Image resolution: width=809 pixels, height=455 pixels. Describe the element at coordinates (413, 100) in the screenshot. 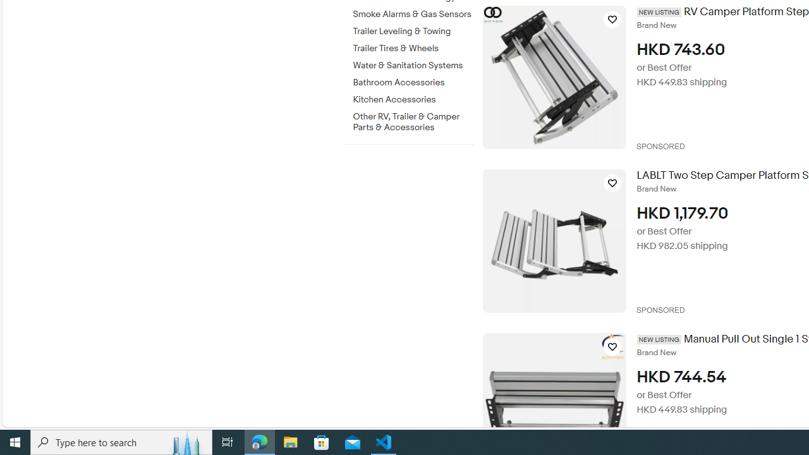

I see `Kitchen Accessories` at that location.